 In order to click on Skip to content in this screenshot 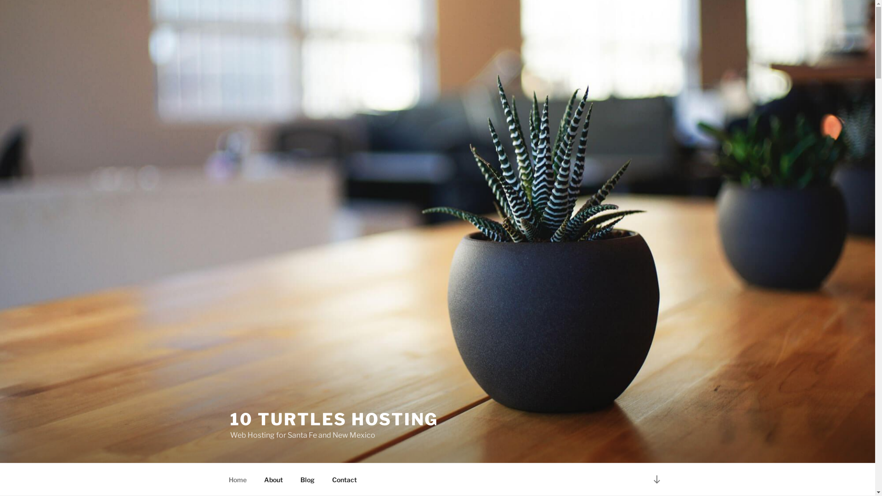, I will do `click(0, 0)`.